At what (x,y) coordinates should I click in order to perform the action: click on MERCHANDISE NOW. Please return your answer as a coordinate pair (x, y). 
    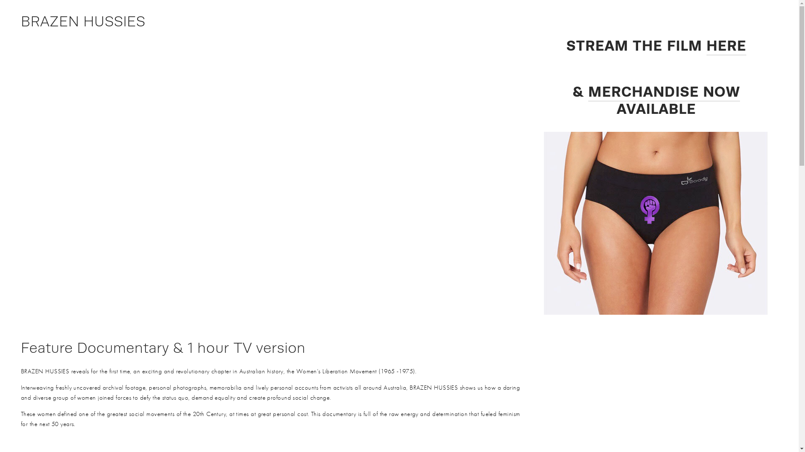
    Looking at the image, I should click on (664, 92).